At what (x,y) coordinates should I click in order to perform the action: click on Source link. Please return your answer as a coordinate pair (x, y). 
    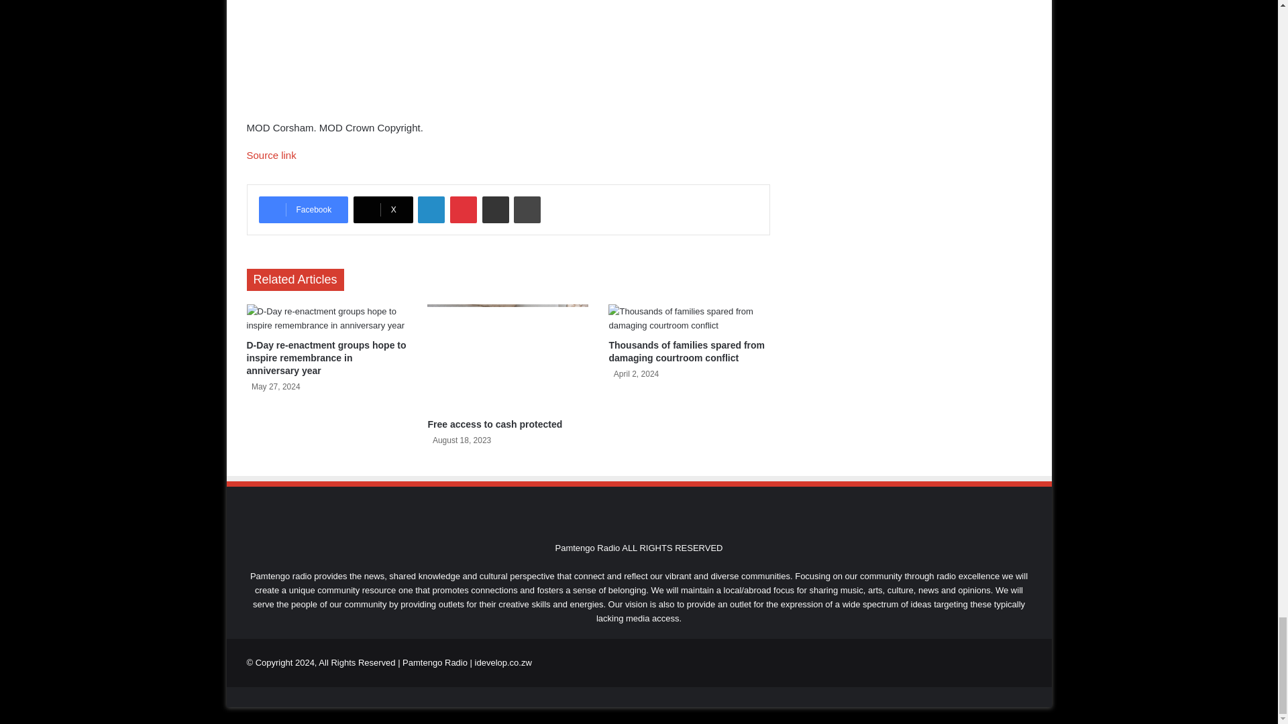
    Looking at the image, I should click on (271, 154).